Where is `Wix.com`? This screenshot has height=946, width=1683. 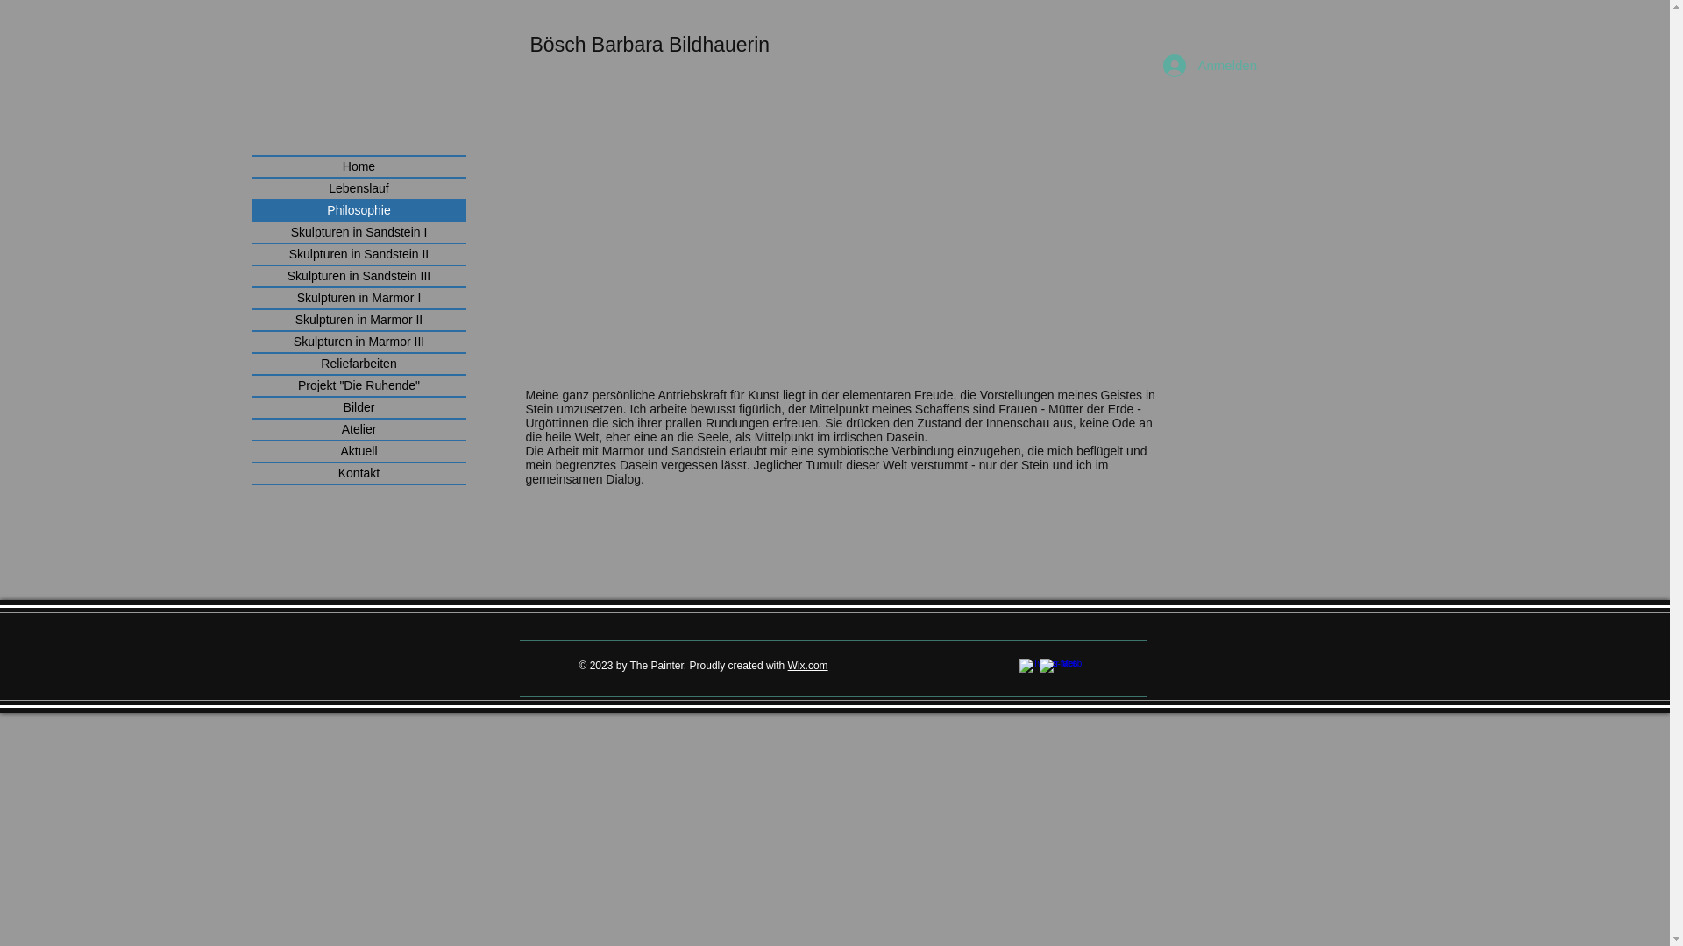
Wix.com is located at coordinates (808, 666).